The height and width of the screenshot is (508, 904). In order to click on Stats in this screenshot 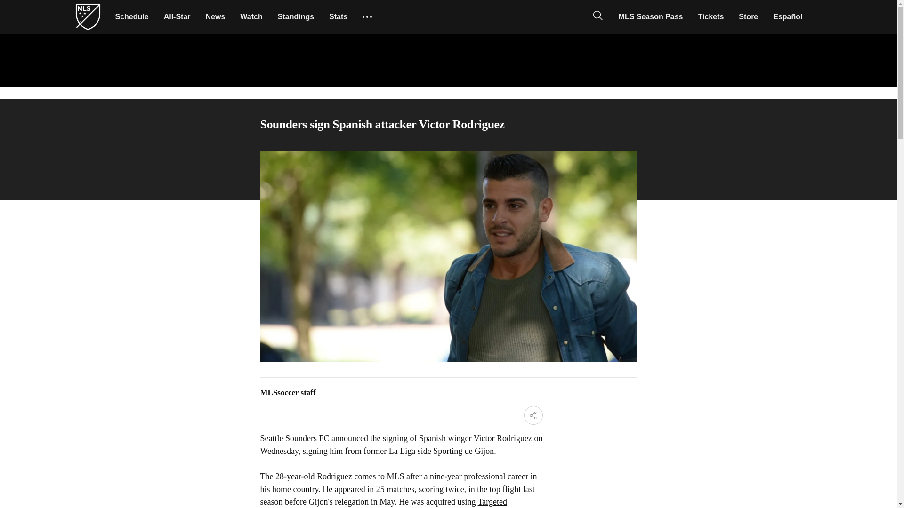, I will do `click(338, 16)`.